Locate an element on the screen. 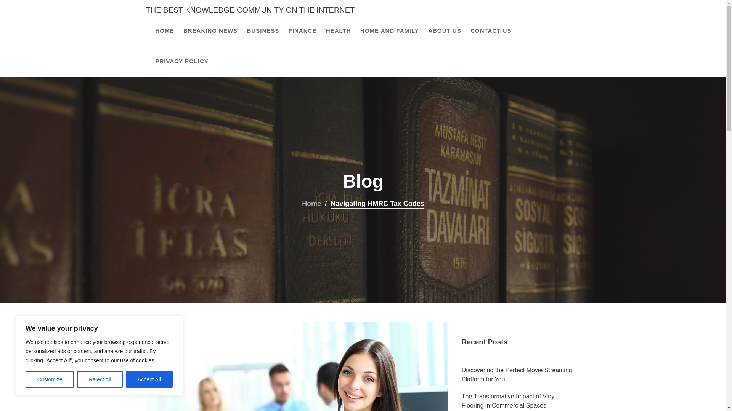  THE BEST KNOWLEDGE COMMUNITY ON THE INTERNET is located at coordinates (250, 10).